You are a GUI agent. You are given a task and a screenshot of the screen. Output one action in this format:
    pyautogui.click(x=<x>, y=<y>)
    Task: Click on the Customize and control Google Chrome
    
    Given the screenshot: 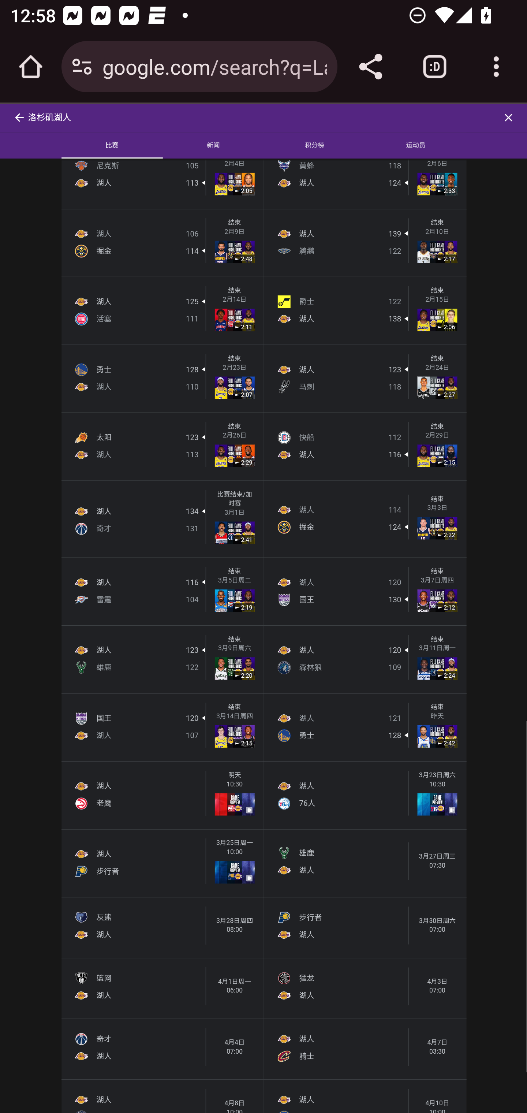 What is the action you would take?
    pyautogui.click(x=496, y=67)
    